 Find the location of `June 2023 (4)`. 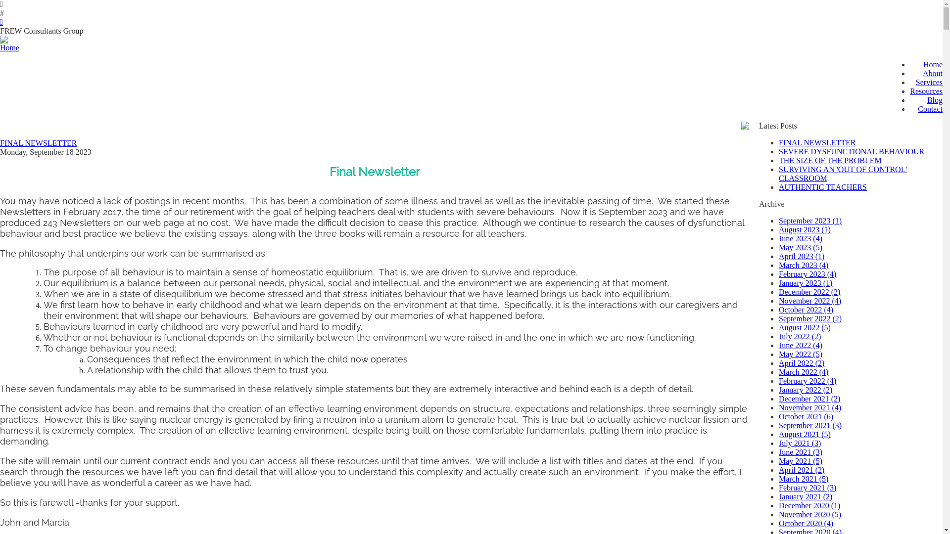

June 2023 (4) is located at coordinates (801, 238).